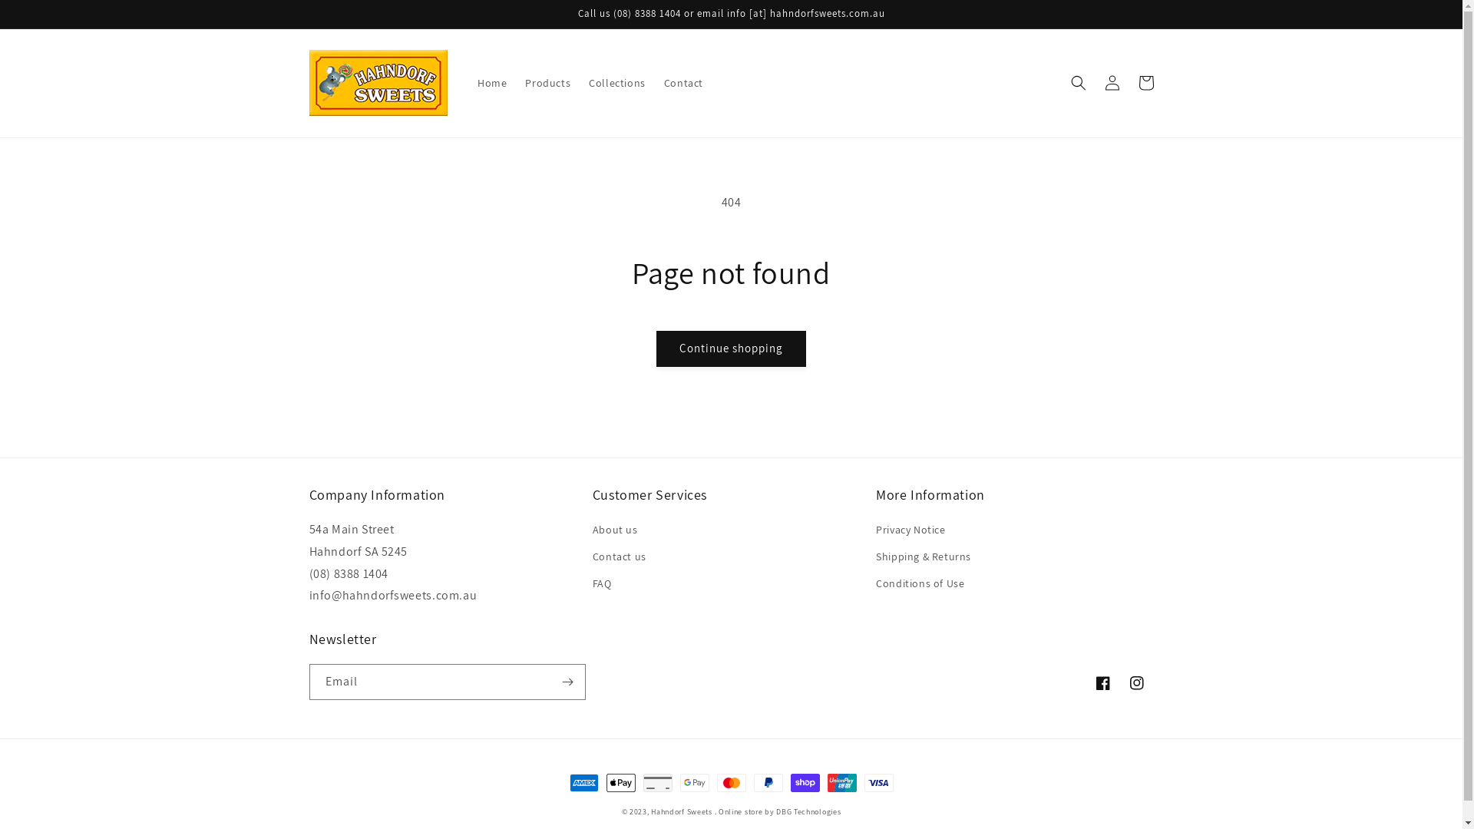 The width and height of the screenshot is (1474, 829). What do you see at coordinates (682, 812) in the screenshot?
I see `Hahndorf Sweets` at bounding box center [682, 812].